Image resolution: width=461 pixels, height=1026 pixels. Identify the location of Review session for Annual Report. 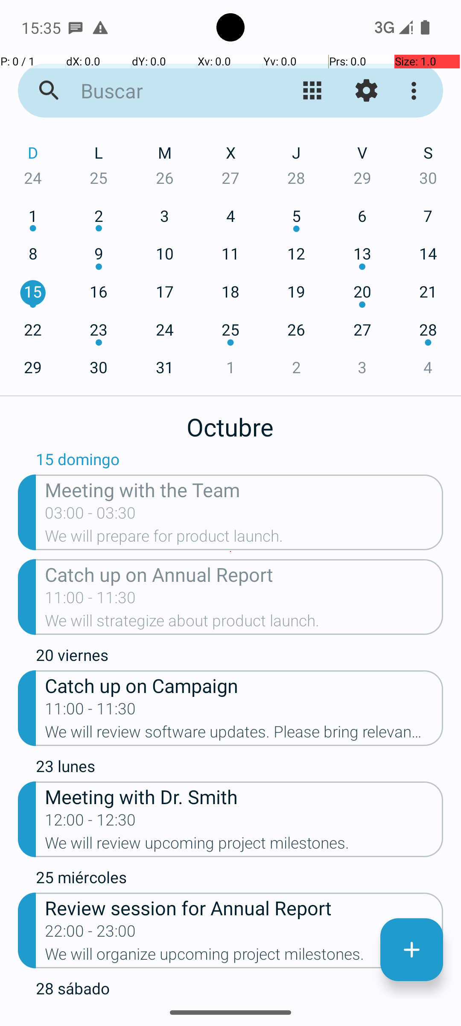
(244, 907).